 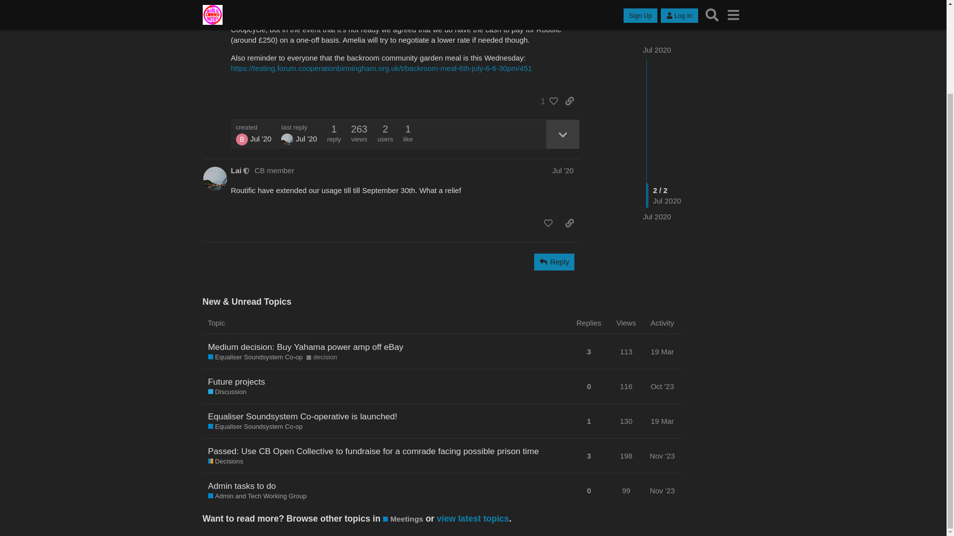 I want to click on Lai Power, so click(x=287, y=139).